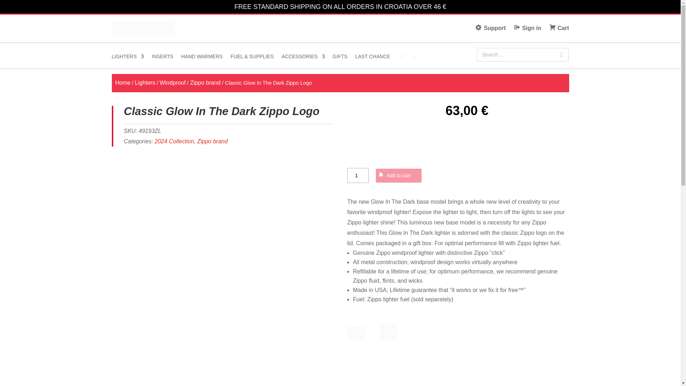 The image size is (686, 386). I want to click on Support, so click(490, 28).